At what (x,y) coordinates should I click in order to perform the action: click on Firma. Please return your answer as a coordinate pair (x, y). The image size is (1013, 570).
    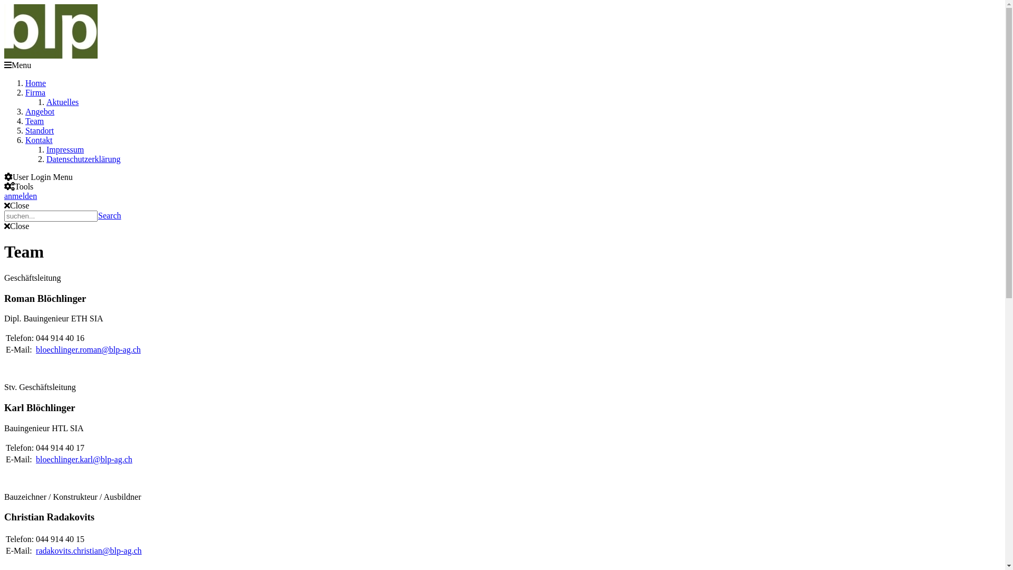
    Looking at the image, I should click on (35, 93).